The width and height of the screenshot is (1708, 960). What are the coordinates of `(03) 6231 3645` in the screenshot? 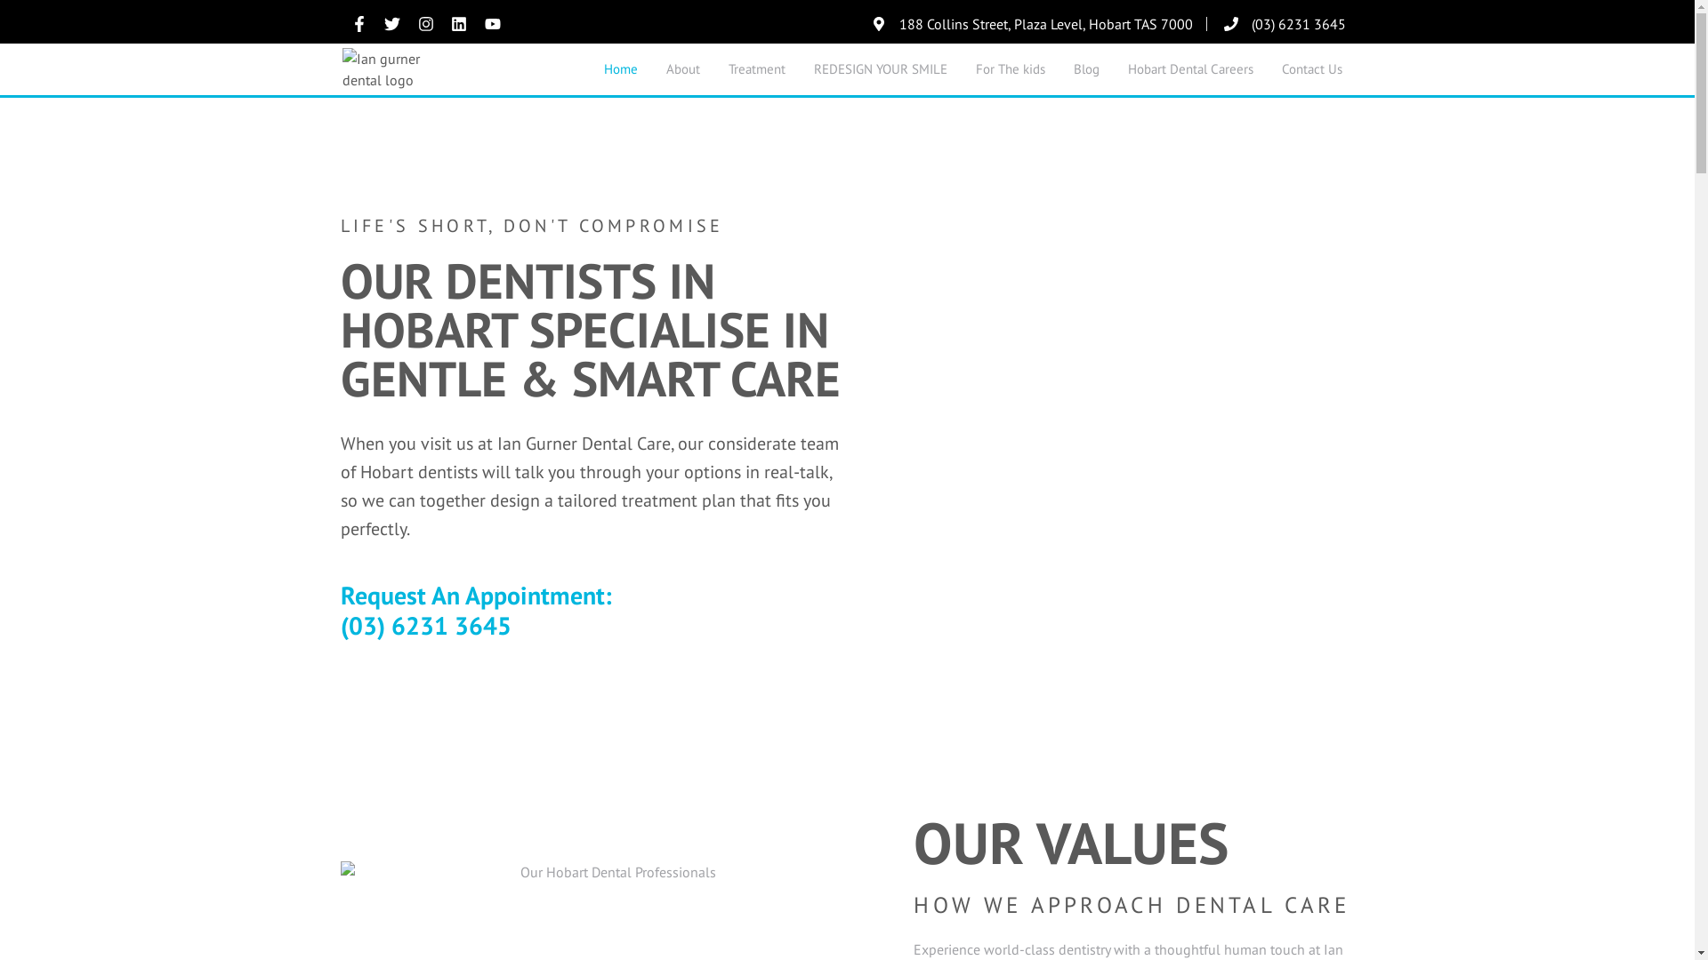 It's located at (425, 626).